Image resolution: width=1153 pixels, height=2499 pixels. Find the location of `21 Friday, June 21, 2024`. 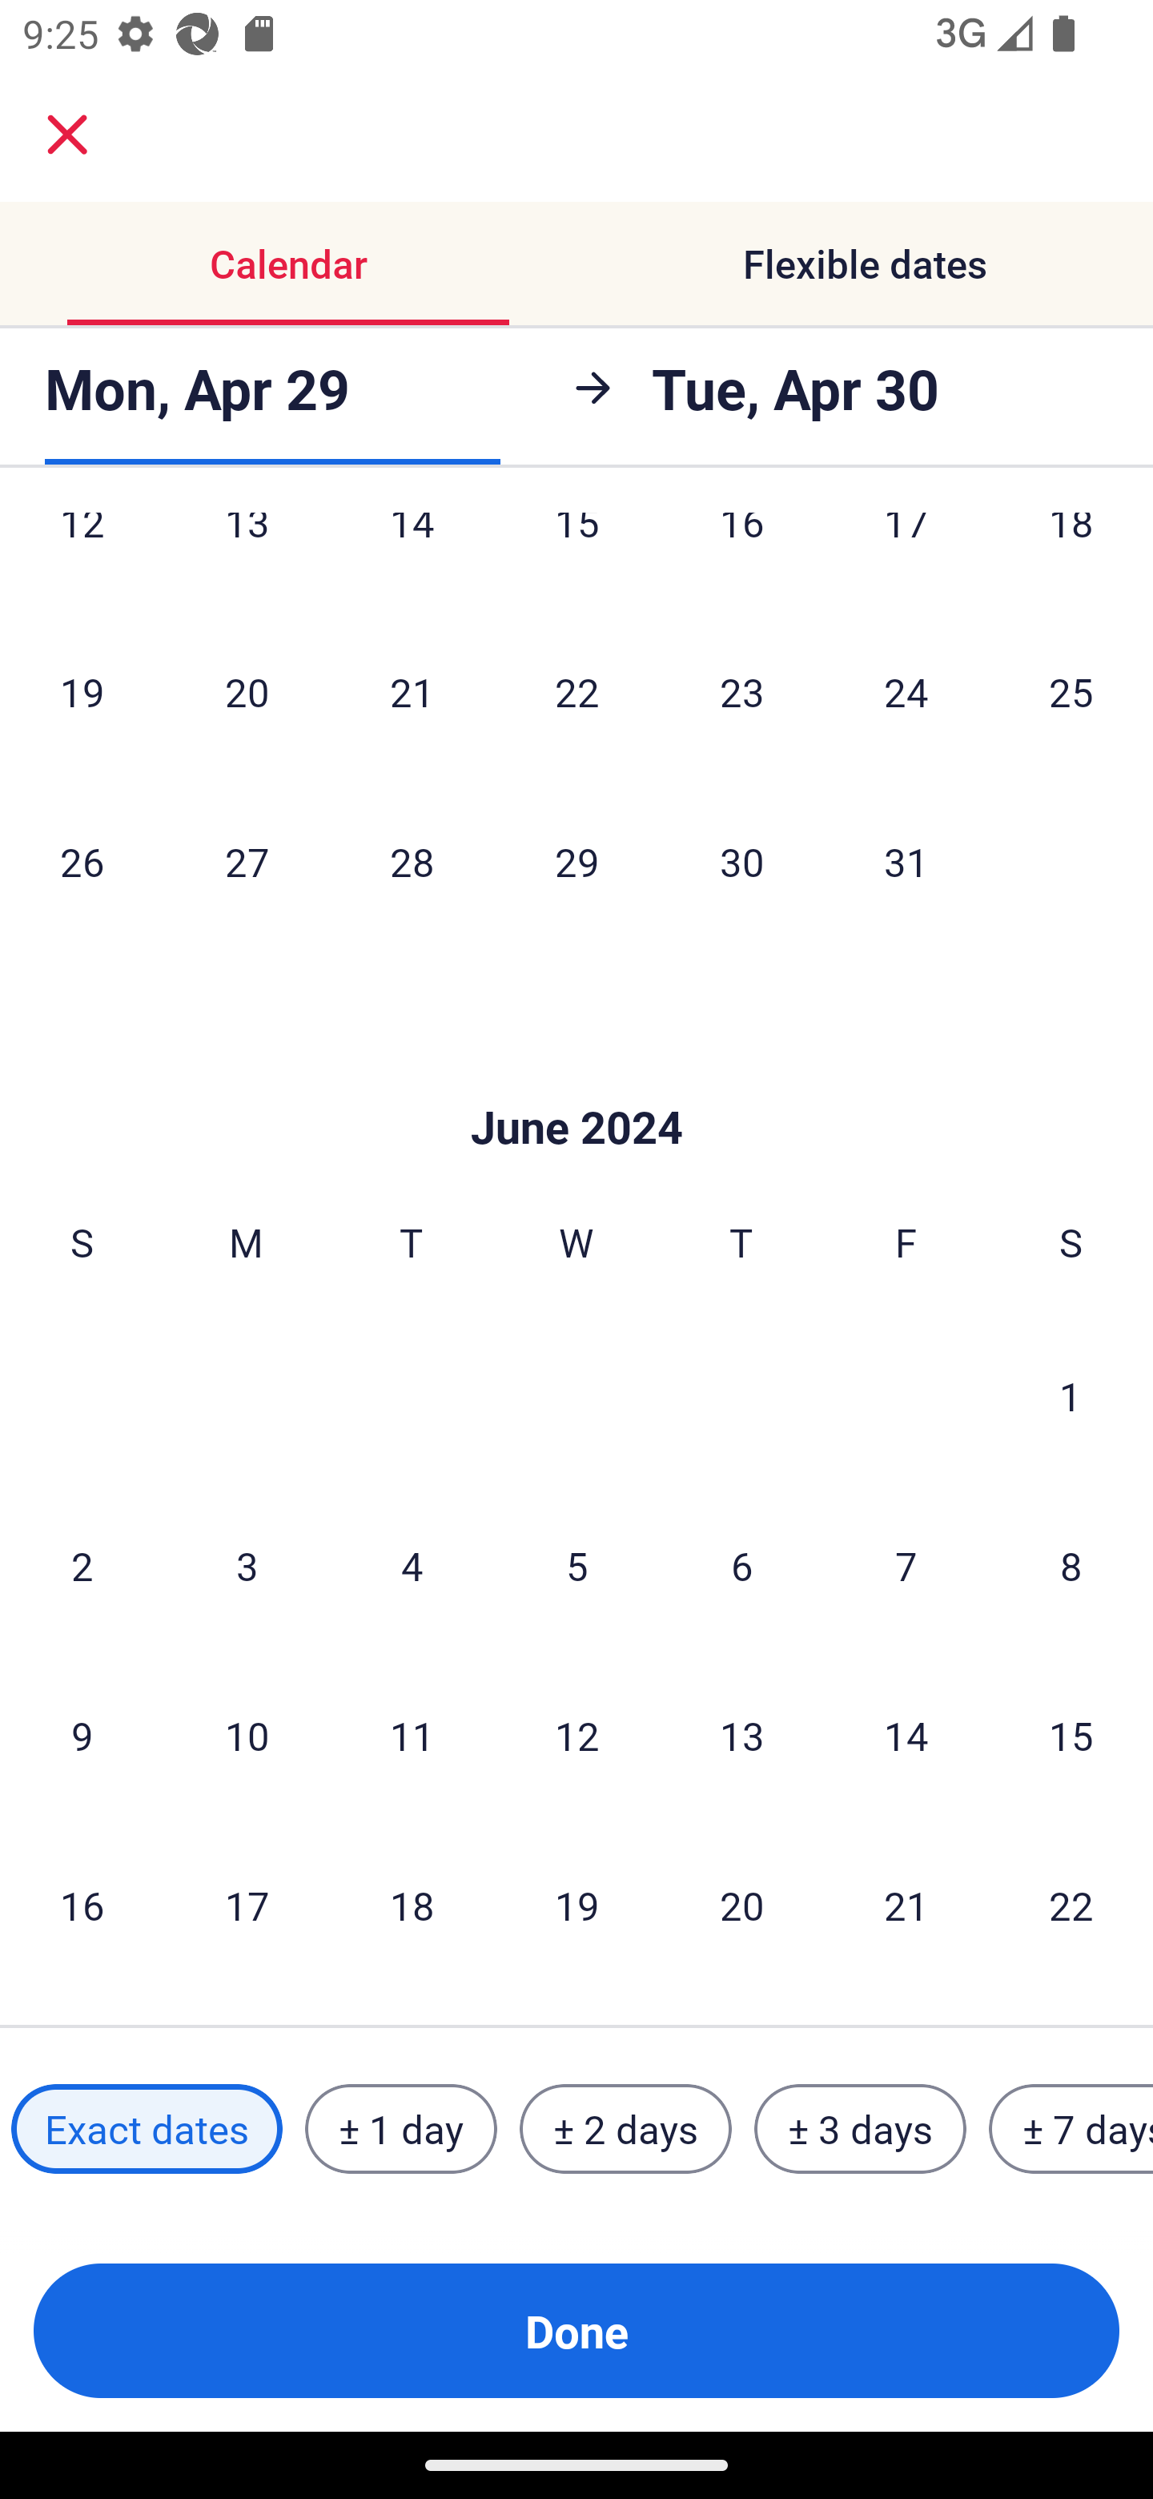

21 Friday, June 21, 2024 is located at coordinates (906, 1904).